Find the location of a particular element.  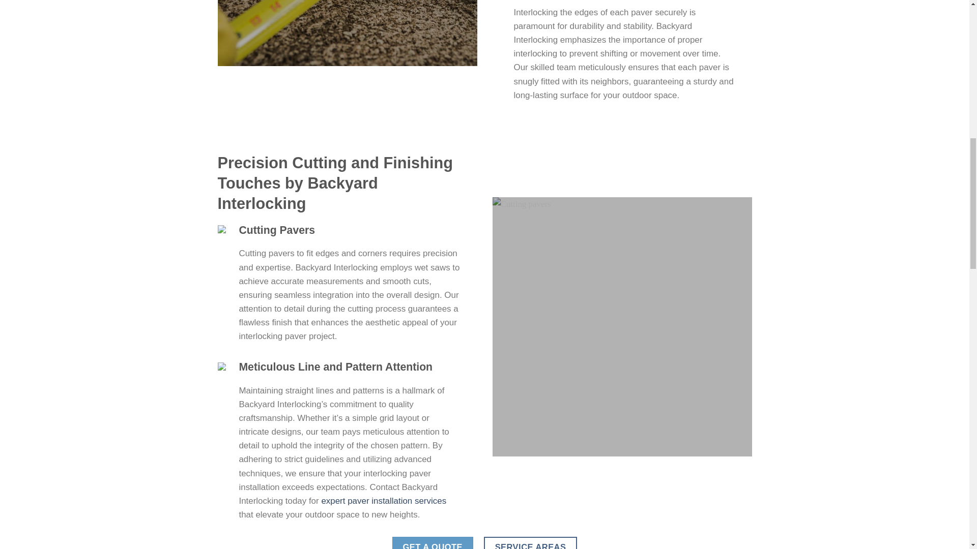

expert paver installation services is located at coordinates (384, 501).